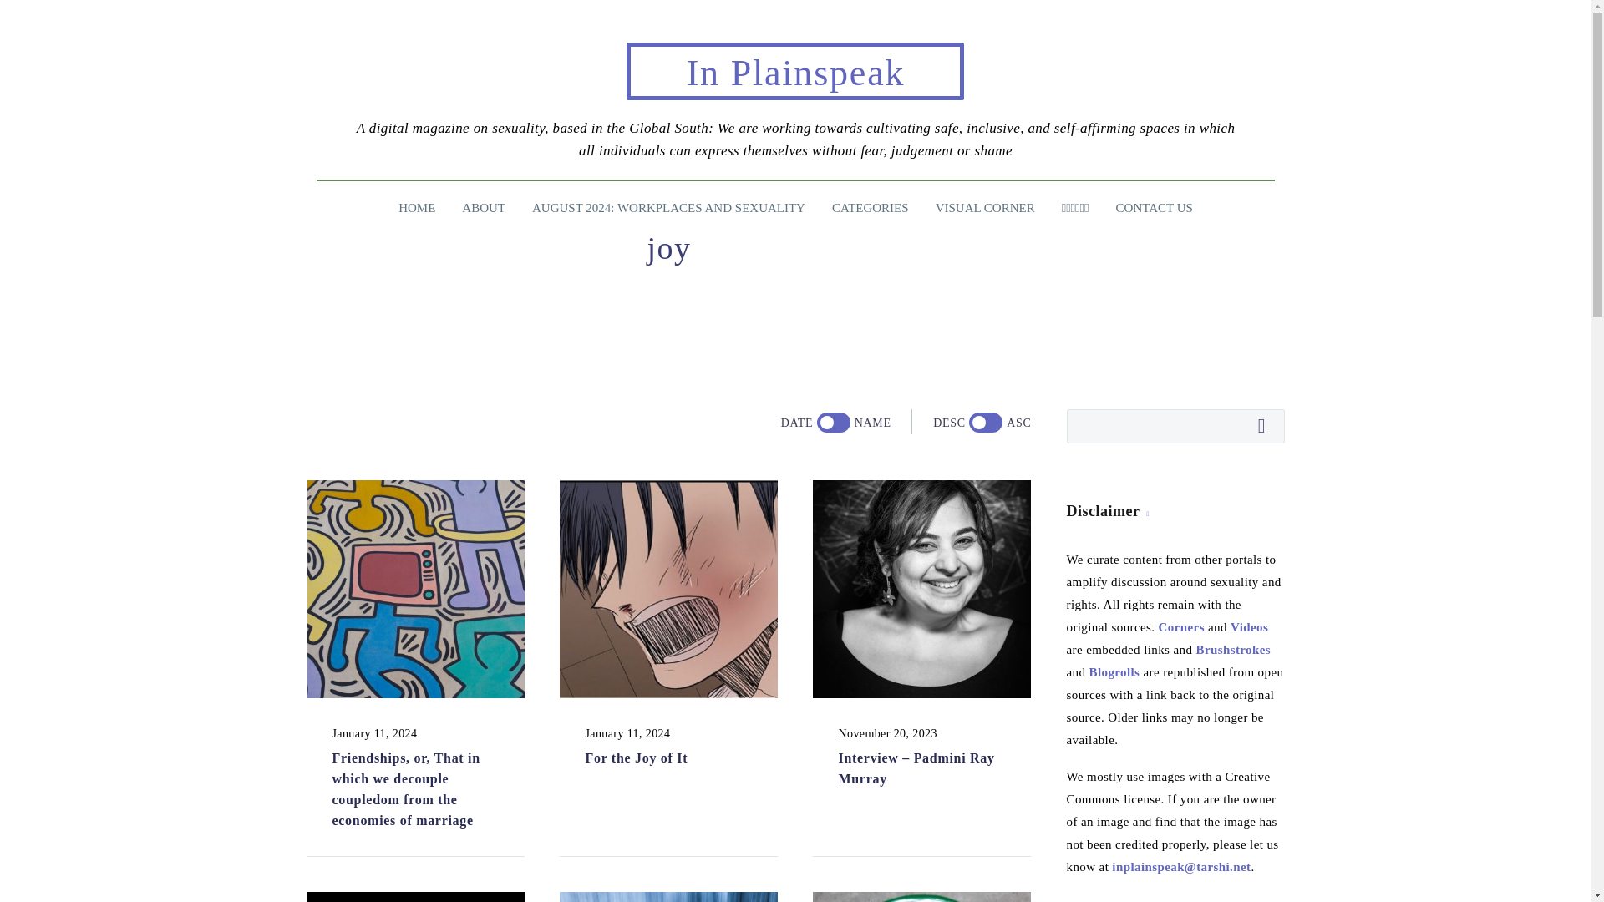 The width and height of the screenshot is (1604, 902). Describe the element at coordinates (986, 208) in the screenshot. I see `VISUAL CORNER` at that location.